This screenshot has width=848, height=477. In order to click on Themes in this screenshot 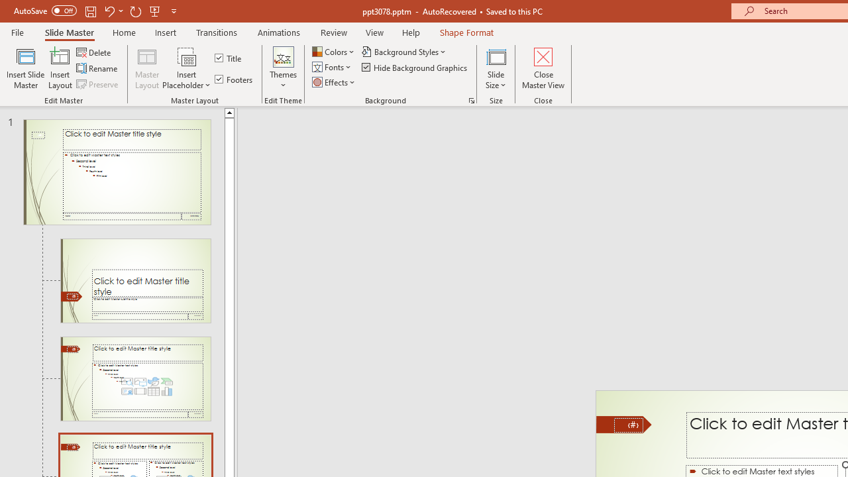, I will do `click(283, 68)`.